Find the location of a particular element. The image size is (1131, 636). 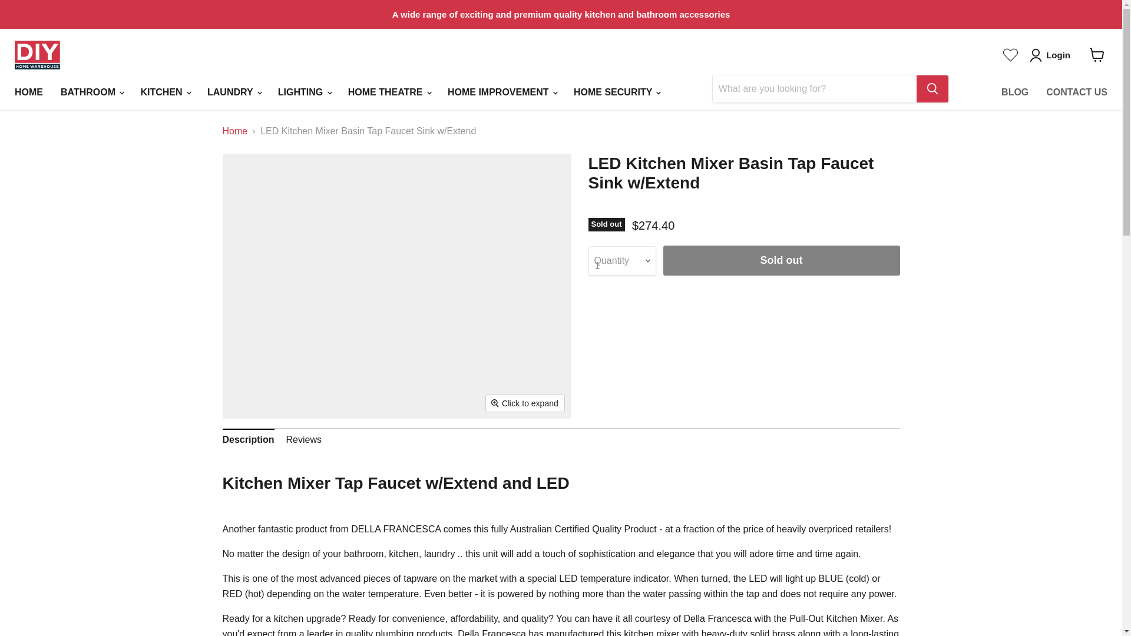

LAUNDRY is located at coordinates (233, 92).